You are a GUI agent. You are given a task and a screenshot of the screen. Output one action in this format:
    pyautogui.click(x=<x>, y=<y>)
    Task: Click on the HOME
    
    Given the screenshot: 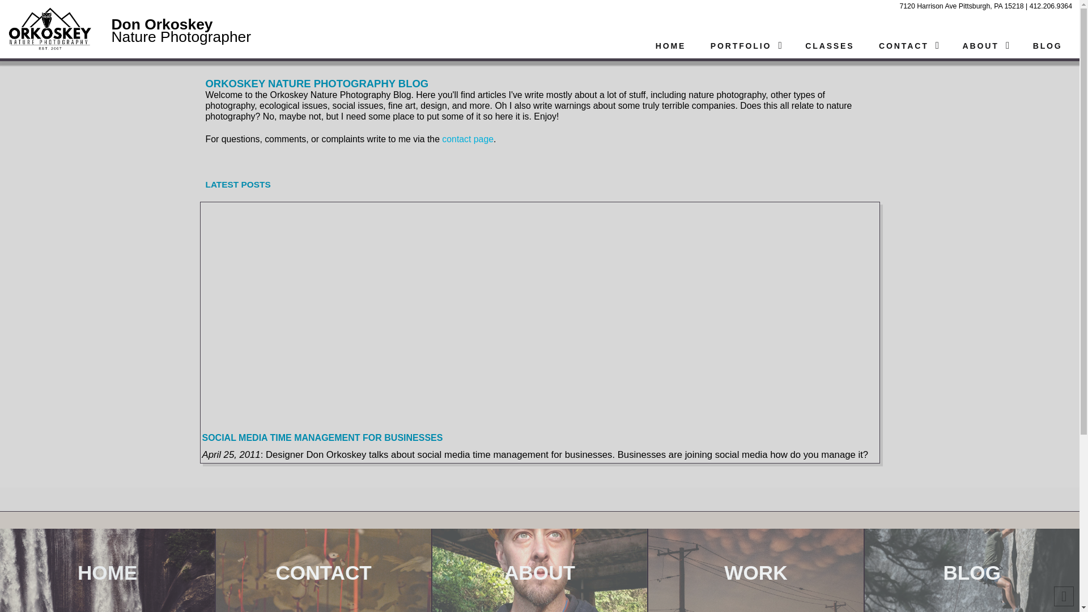 What is the action you would take?
    pyautogui.click(x=670, y=46)
    